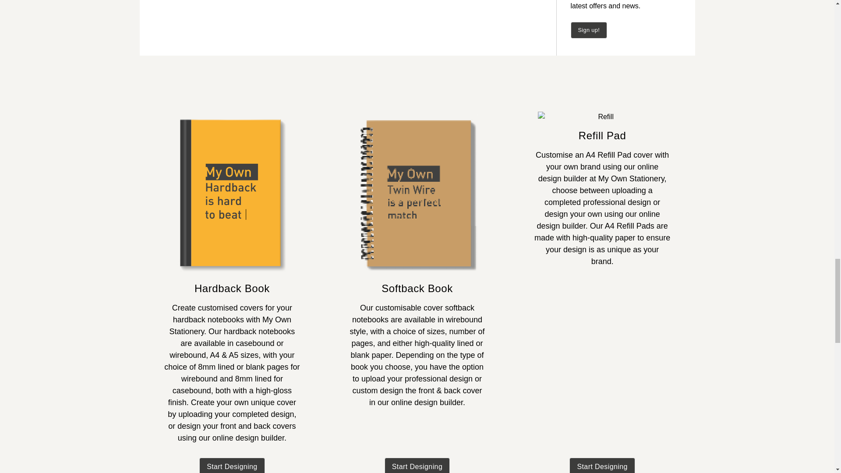 The image size is (841, 473). Describe the element at coordinates (602, 465) in the screenshot. I see `Start Designing` at that location.